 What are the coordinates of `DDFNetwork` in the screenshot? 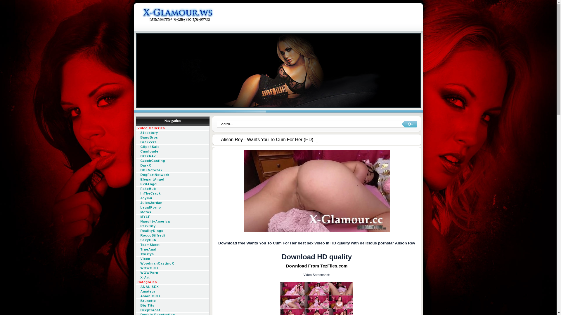 It's located at (172, 170).